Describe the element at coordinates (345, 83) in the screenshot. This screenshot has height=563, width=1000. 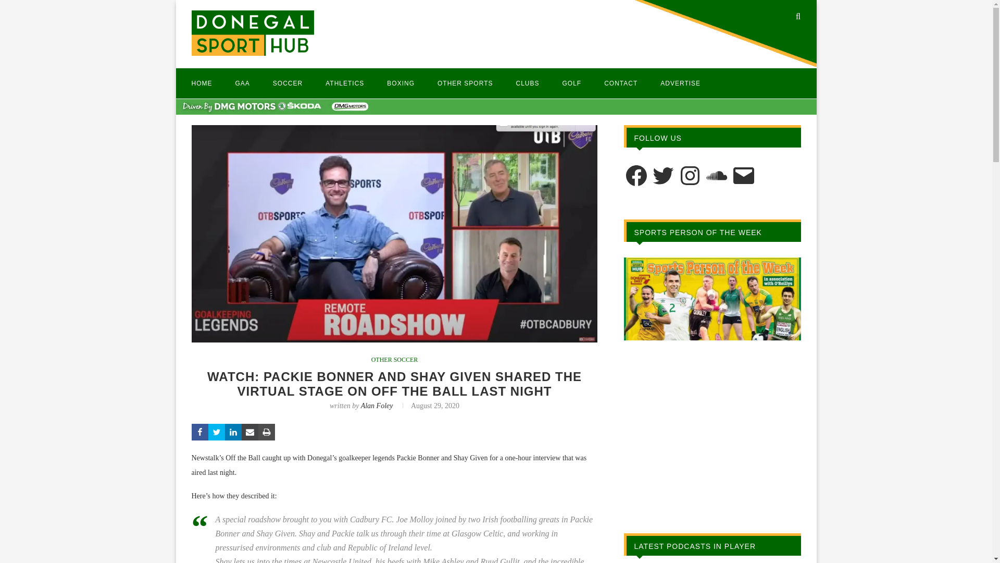
I see `ATHLETICS` at that location.